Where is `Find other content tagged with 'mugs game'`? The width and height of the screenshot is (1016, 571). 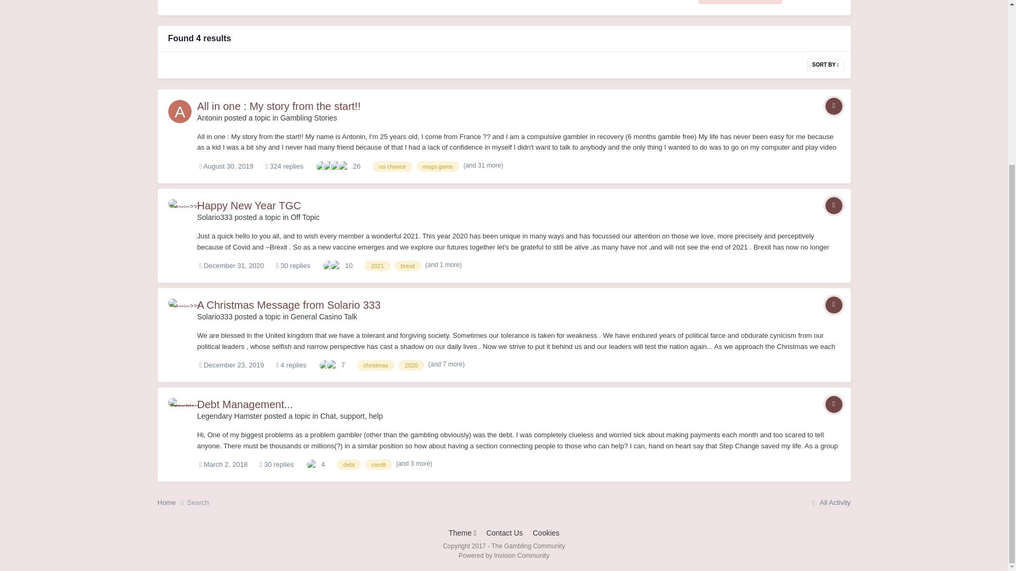 Find other content tagged with 'mugs game' is located at coordinates (438, 166).